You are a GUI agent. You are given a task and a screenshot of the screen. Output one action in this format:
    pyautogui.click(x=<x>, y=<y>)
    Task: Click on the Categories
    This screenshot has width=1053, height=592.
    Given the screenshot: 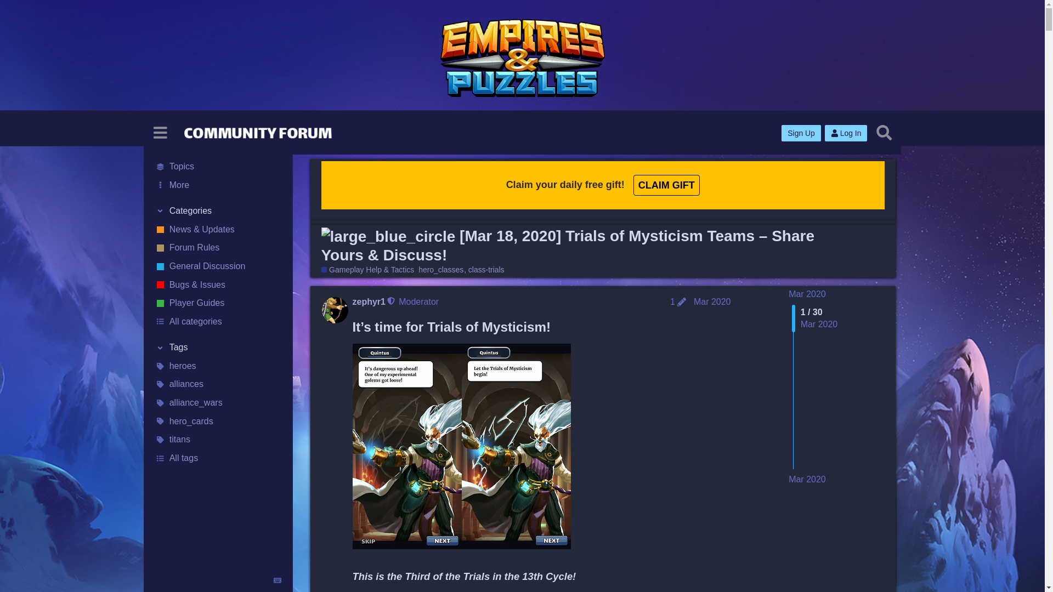 What is the action you would take?
    pyautogui.click(x=218, y=212)
    